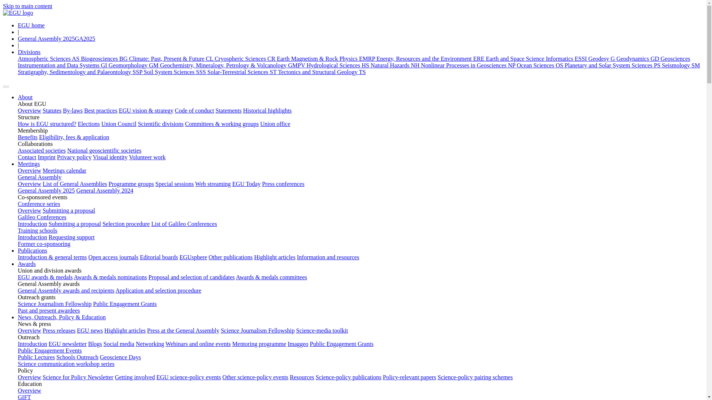 The height and width of the screenshot is (400, 712). I want to click on Code of conduct, so click(194, 110).